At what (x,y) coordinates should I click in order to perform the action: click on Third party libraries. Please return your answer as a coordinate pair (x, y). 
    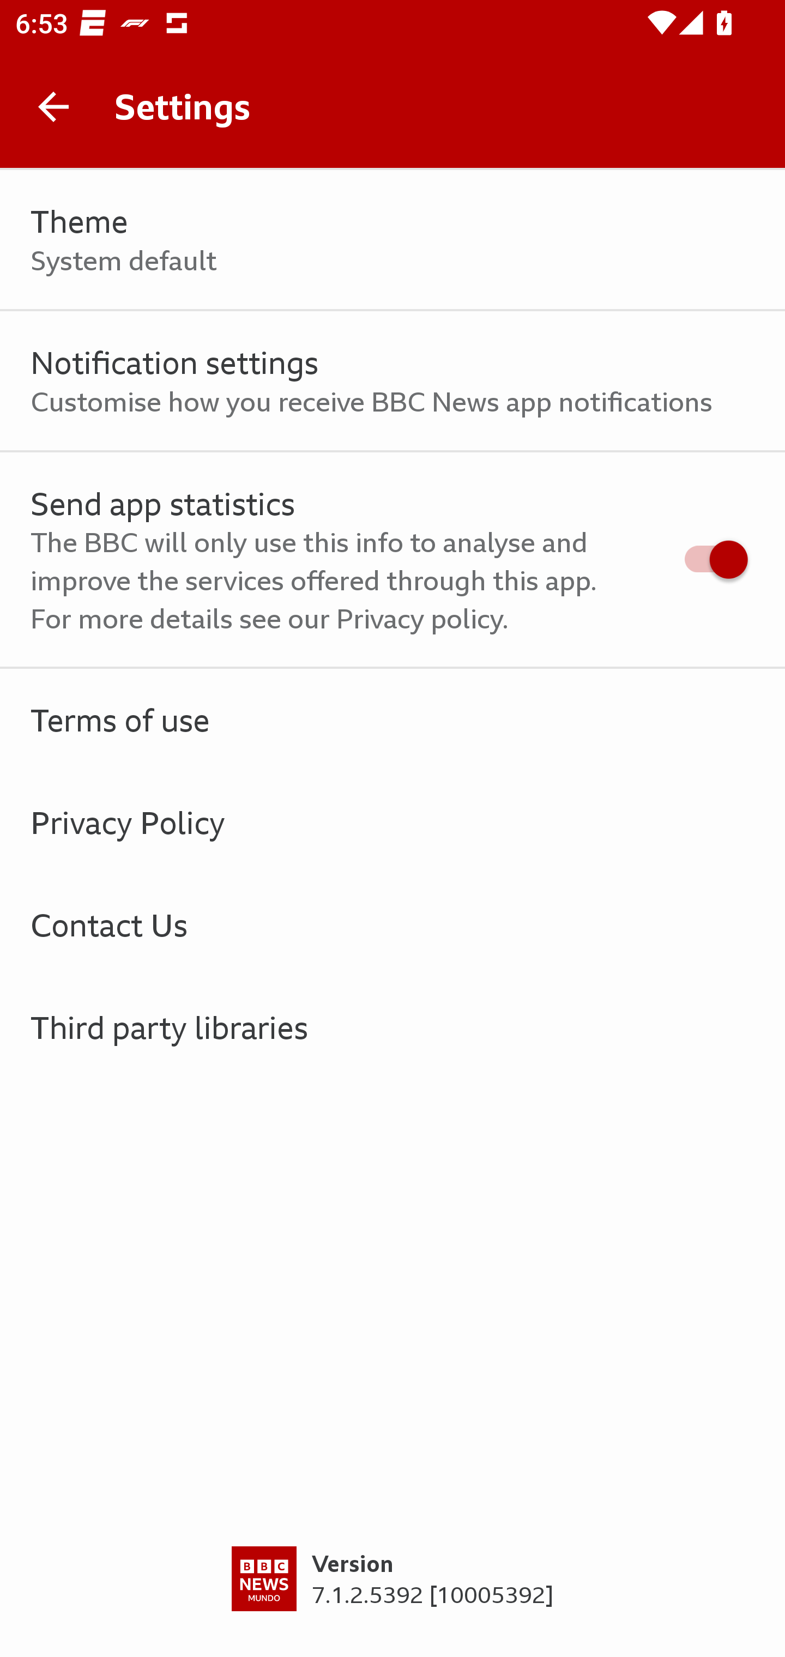
    Looking at the image, I should click on (392, 1027).